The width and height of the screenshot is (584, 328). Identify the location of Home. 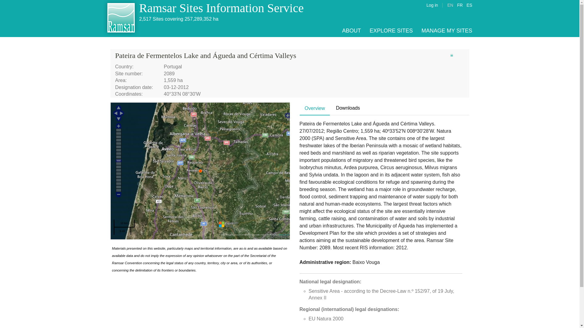
(221, 8).